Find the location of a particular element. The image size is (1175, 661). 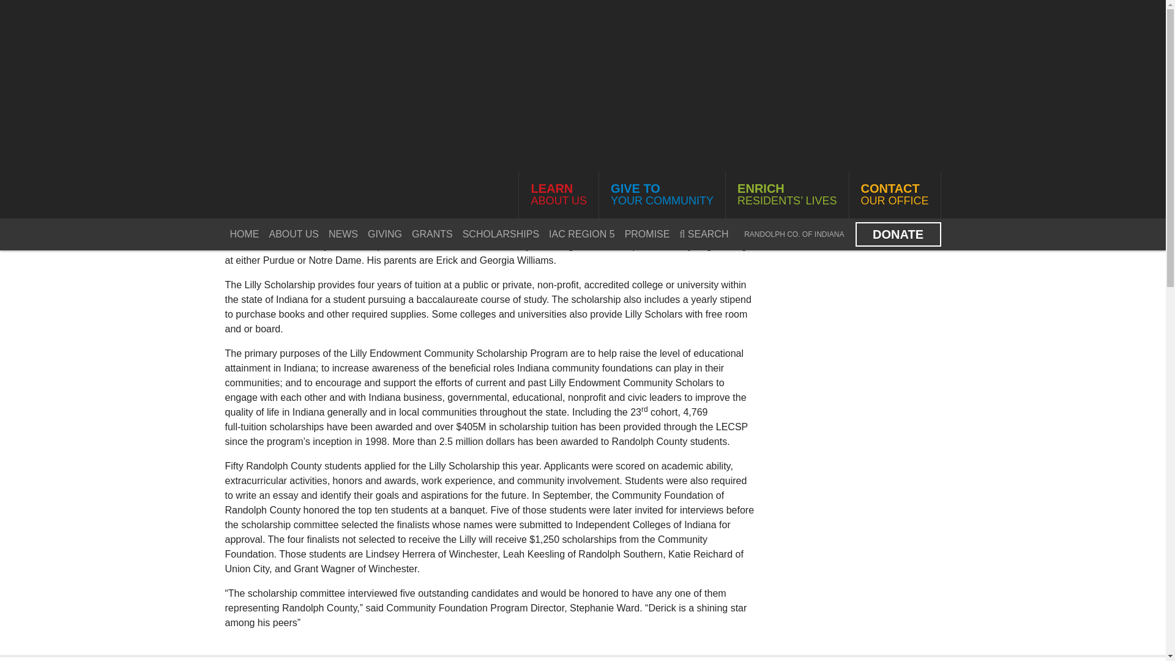

GRANTS is located at coordinates (245, 234).